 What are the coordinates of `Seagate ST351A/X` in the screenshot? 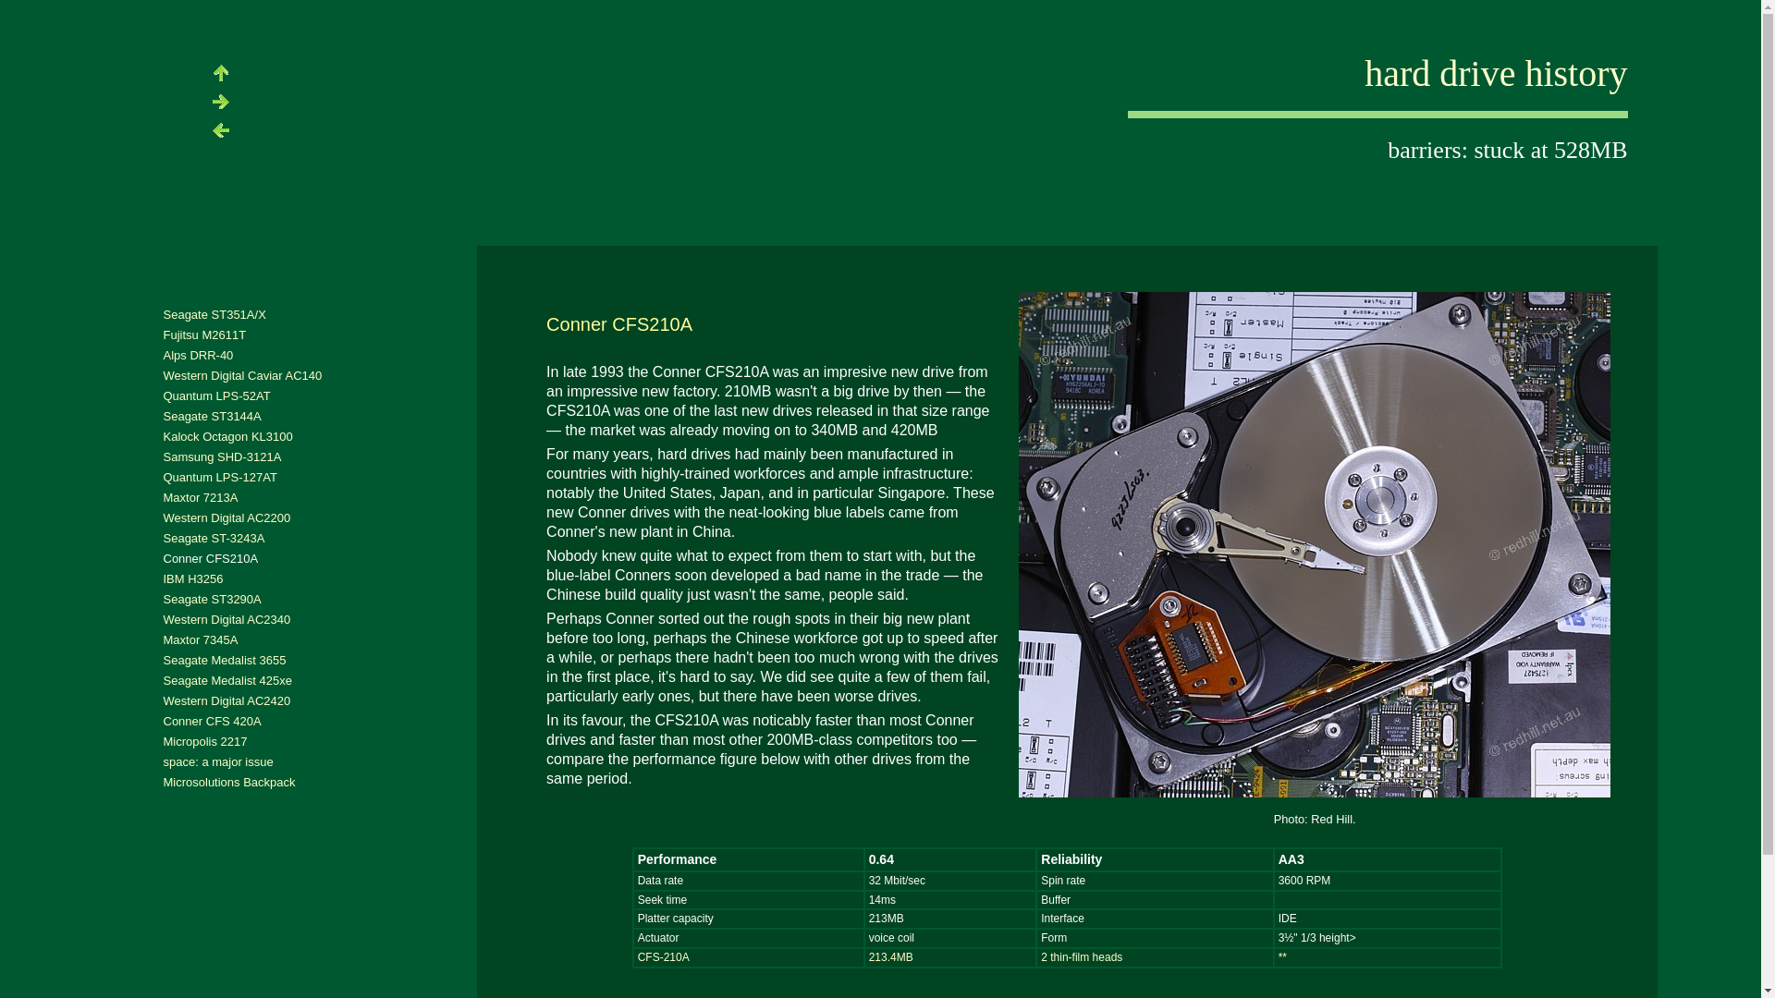 It's located at (214, 314).